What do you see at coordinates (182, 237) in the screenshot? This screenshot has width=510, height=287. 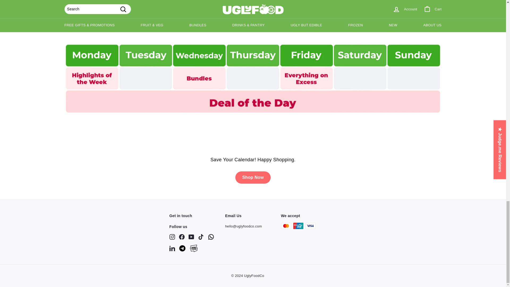 I see `UglyFoodCo on Facebook` at bounding box center [182, 237].